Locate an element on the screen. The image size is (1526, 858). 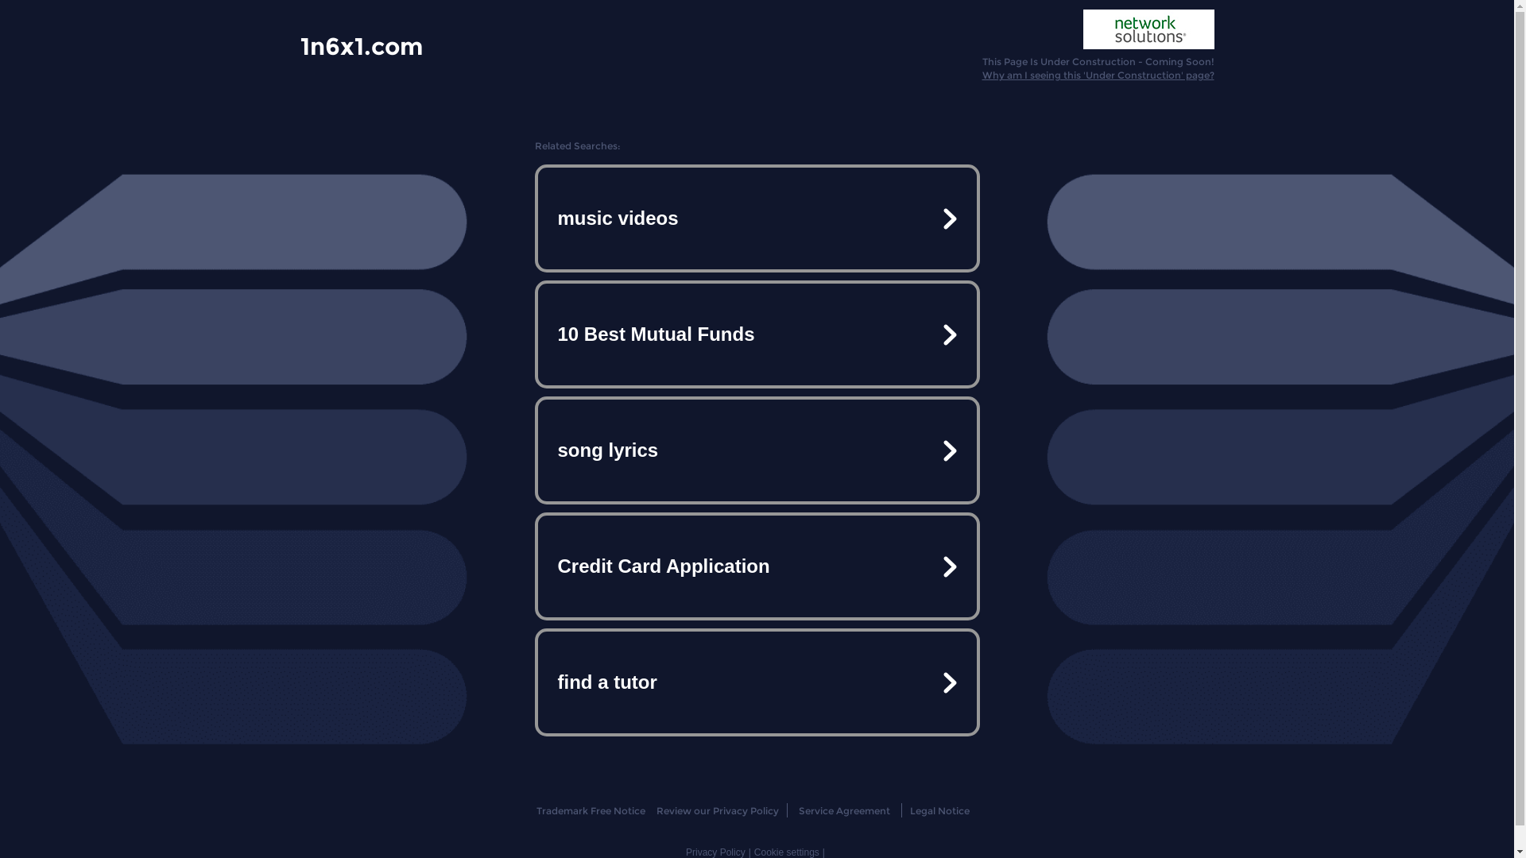
music videos is located at coordinates (757, 218).